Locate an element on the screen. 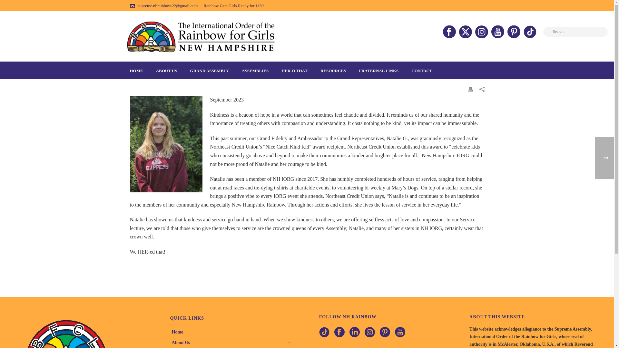 The width and height of the screenshot is (619, 348). Follow Us on instagram is located at coordinates (369, 333).